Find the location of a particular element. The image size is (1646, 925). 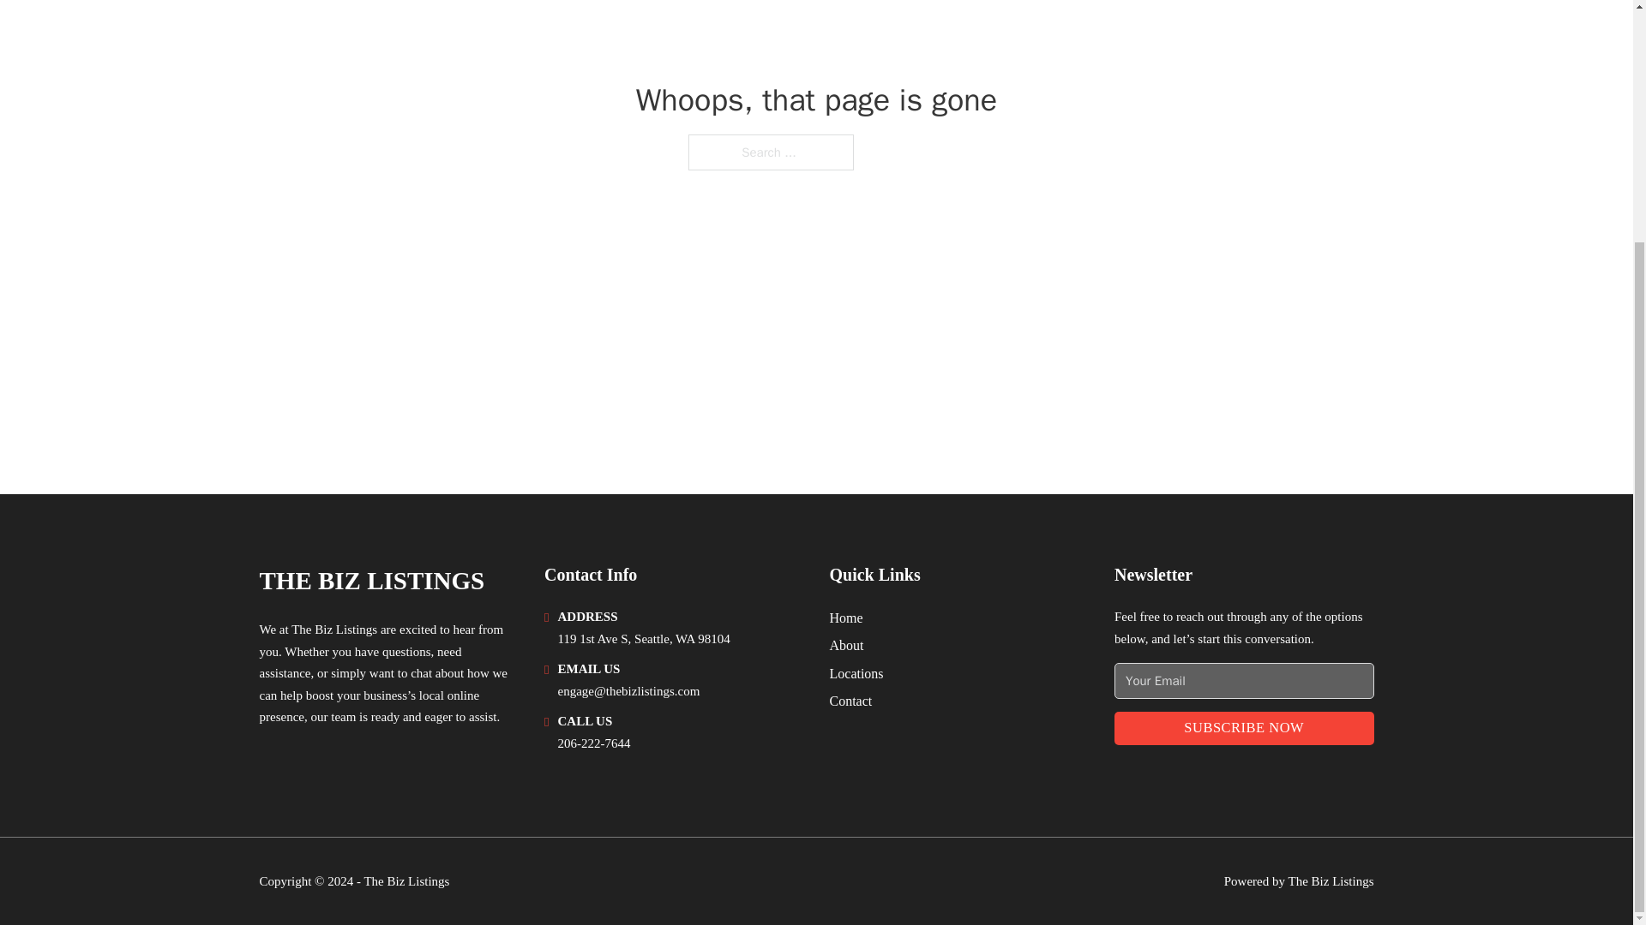

Contact is located at coordinates (850, 701).